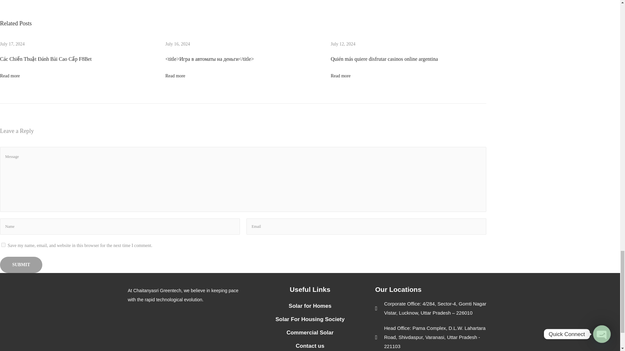 This screenshot has height=351, width=625. Describe the element at coordinates (10, 75) in the screenshot. I see `Read more` at that location.